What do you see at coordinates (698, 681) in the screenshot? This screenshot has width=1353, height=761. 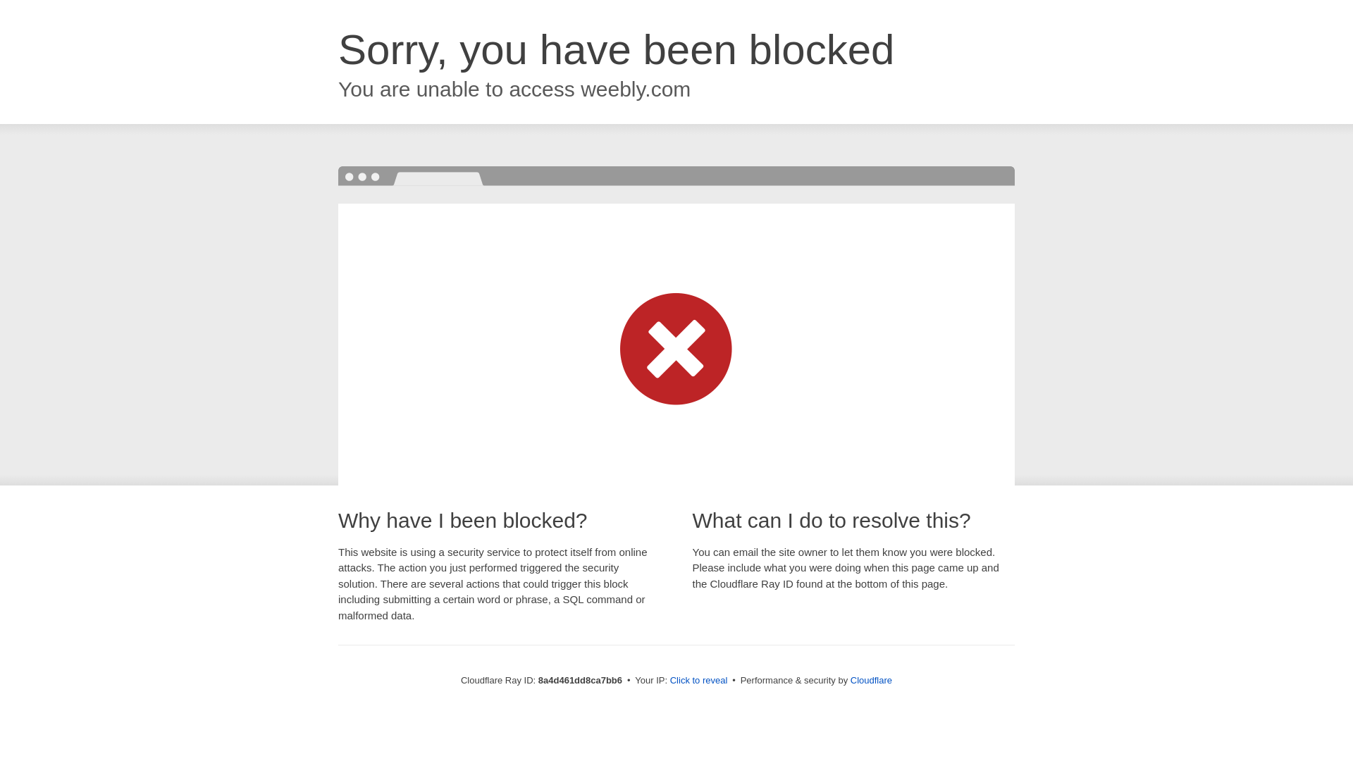 I see `Click to reveal` at bounding box center [698, 681].